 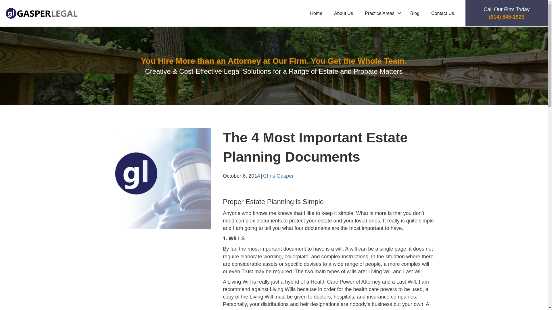 What do you see at coordinates (443, 13) in the screenshot?
I see `Contact Us` at bounding box center [443, 13].